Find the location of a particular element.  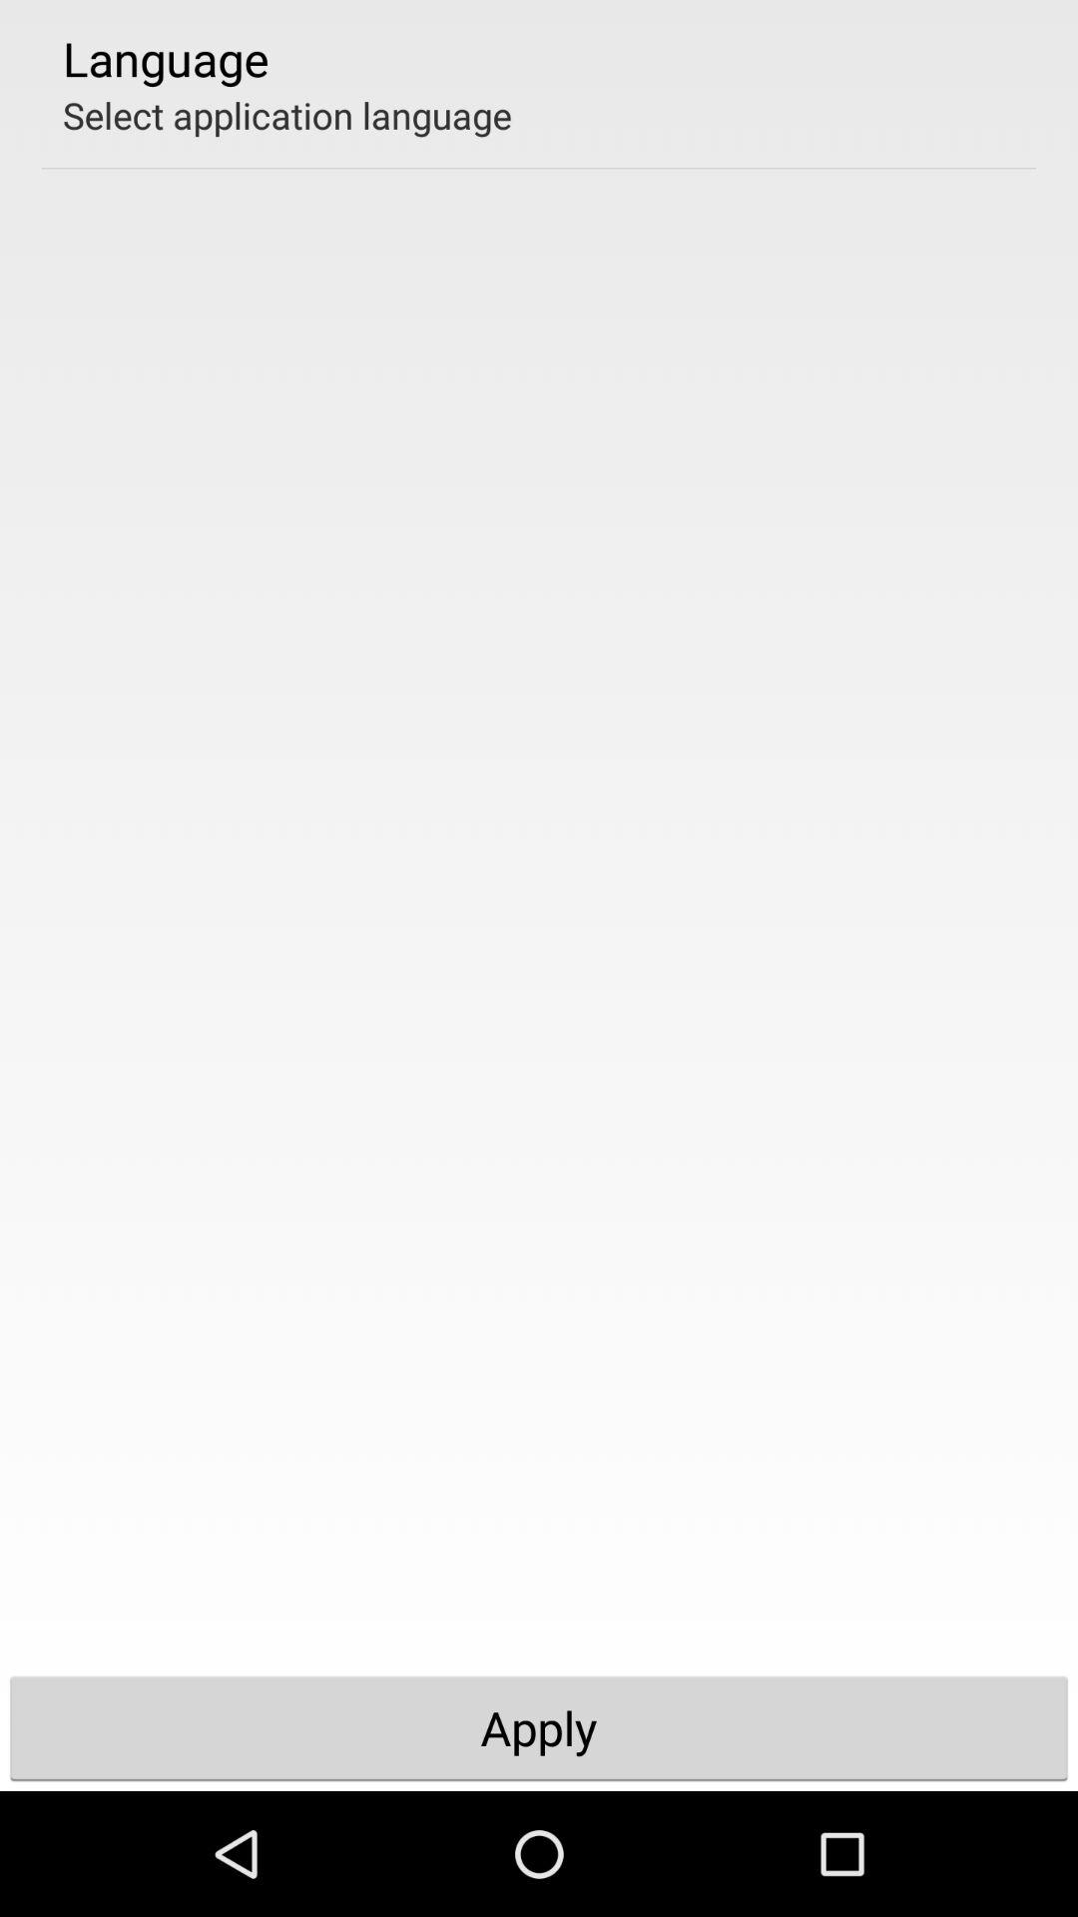

click select application language icon is located at coordinates (287, 115).